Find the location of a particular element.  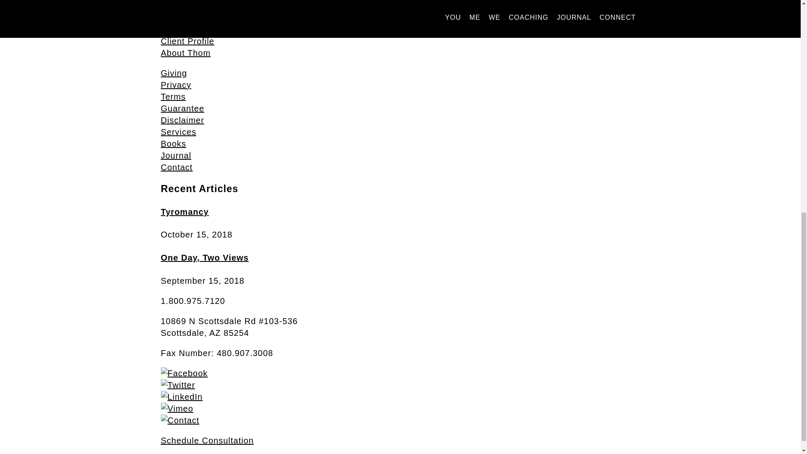

Journal is located at coordinates (176, 156).